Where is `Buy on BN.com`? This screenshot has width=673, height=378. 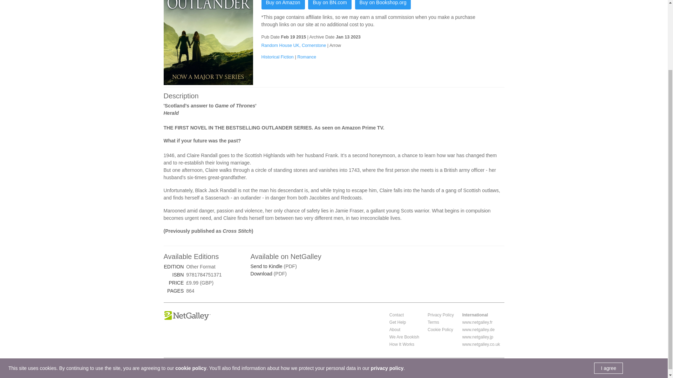
Buy on BN.com is located at coordinates (329, 5).